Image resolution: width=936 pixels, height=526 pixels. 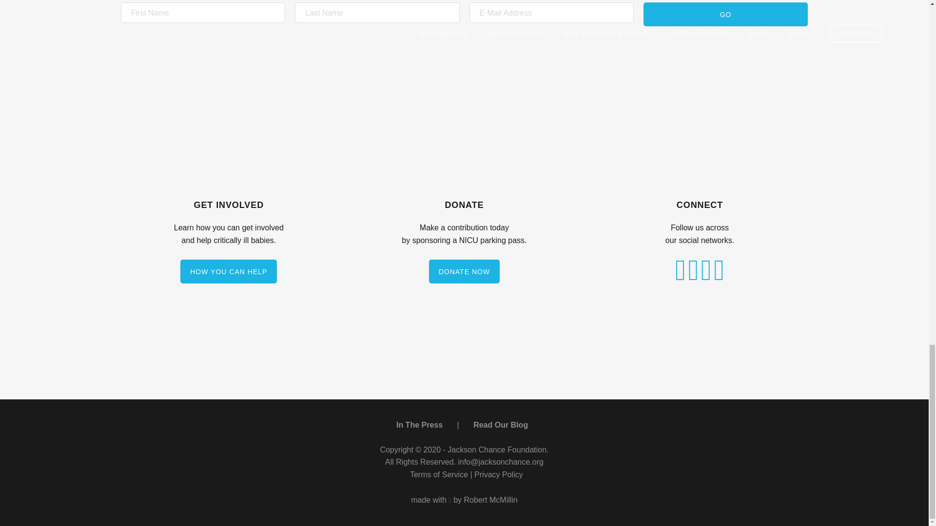 What do you see at coordinates (229, 272) in the screenshot?
I see `HOW YOU CAN HELP` at bounding box center [229, 272].